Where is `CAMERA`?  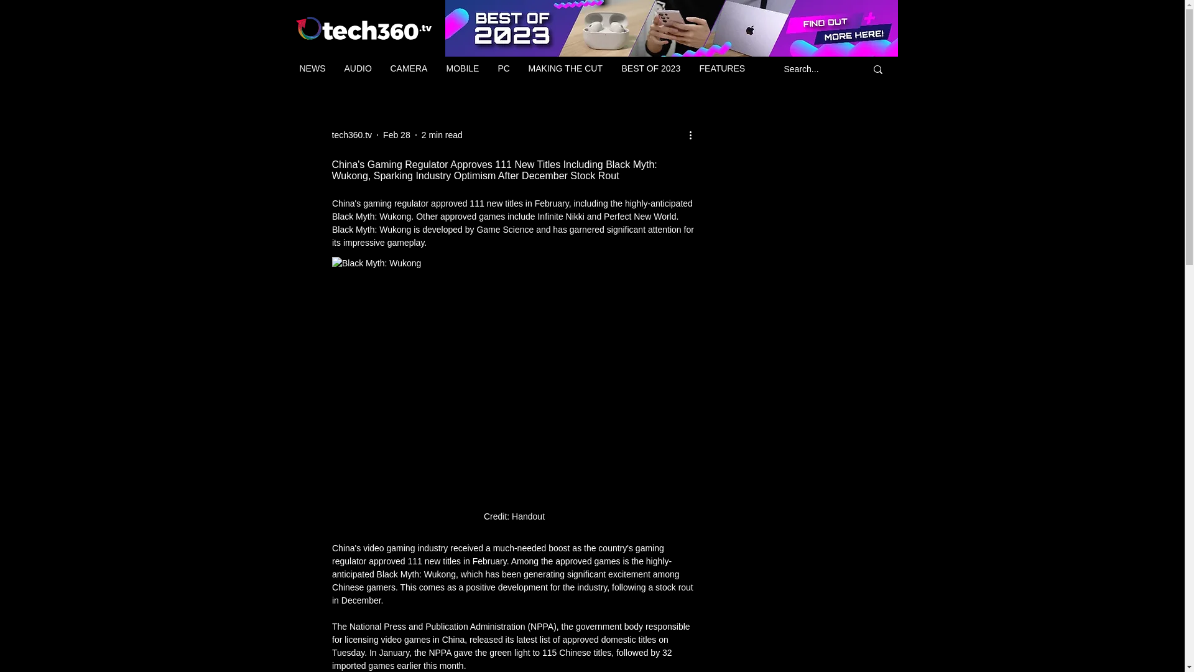
CAMERA is located at coordinates (409, 68).